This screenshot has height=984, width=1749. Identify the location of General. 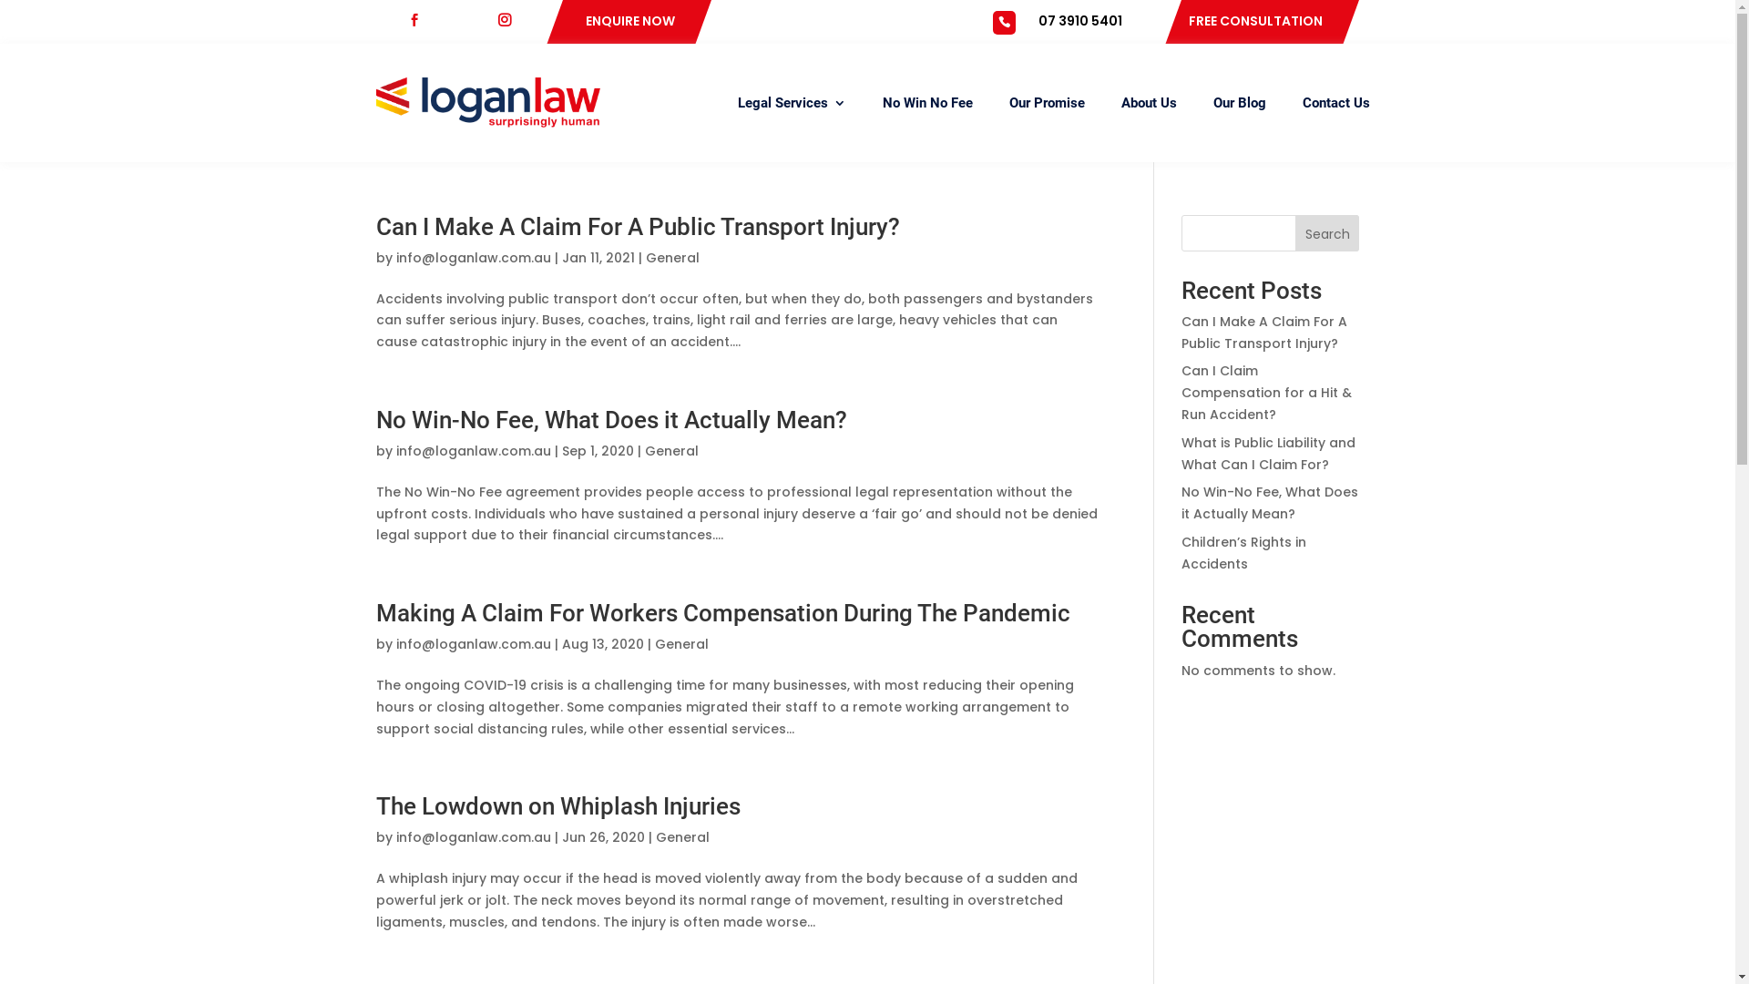
(681, 644).